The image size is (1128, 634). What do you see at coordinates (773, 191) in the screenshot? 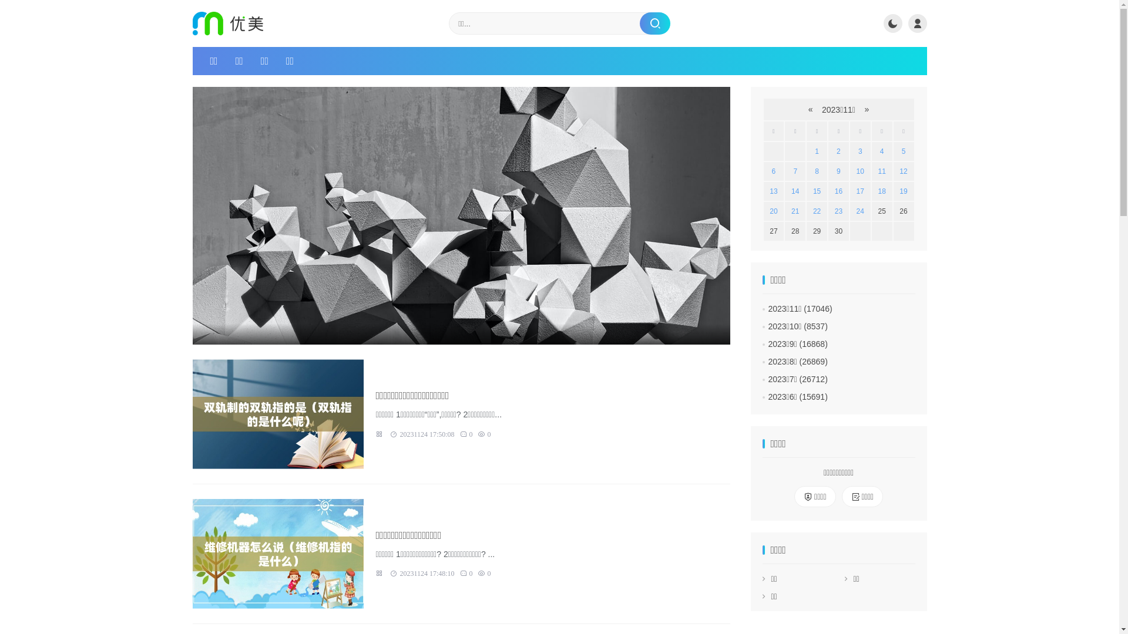
I see `13` at bounding box center [773, 191].